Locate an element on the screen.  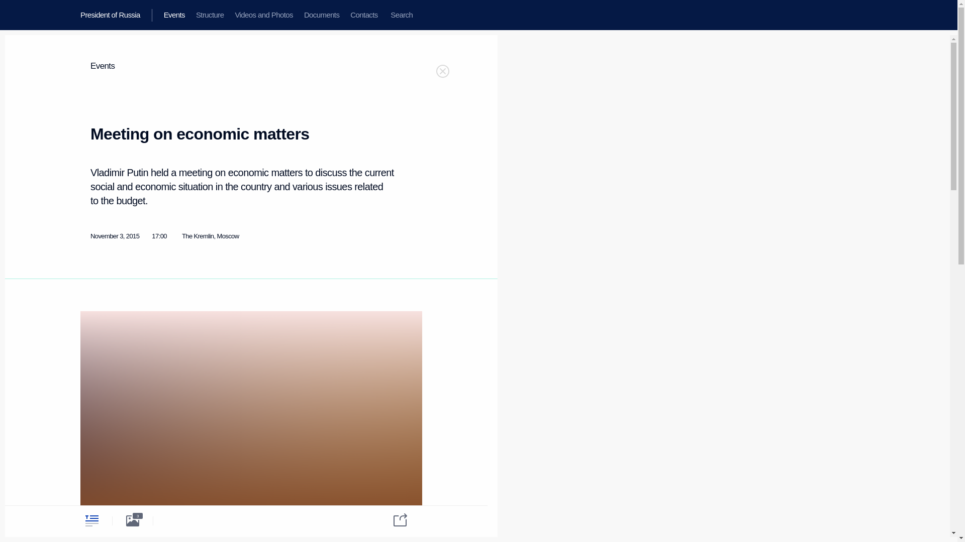
Video is located at coordinates (173, 520).